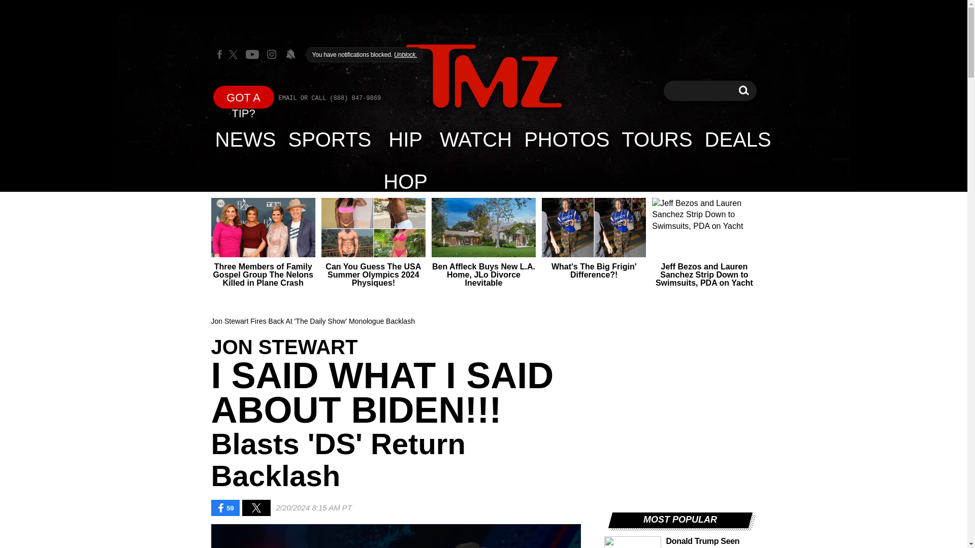 This screenshot has width=975, height=548. Describe the element at coordinates (566, 139) in the screenshot. I see `PHOTOS` at that location.